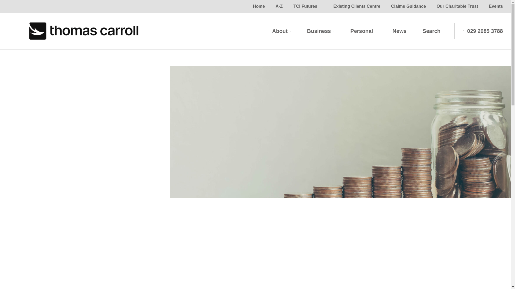 This screenshot has height=289, width=515. Describe the element at coordinates (457, 6) in the screenshot. I see `Our Charitable Trust` at that location.